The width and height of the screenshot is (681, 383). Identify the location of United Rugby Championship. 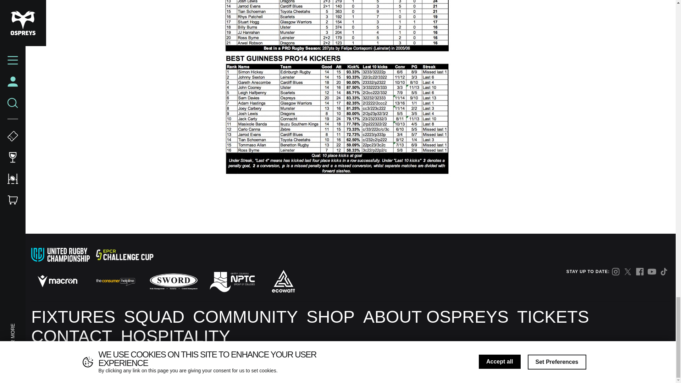
(60, 255).